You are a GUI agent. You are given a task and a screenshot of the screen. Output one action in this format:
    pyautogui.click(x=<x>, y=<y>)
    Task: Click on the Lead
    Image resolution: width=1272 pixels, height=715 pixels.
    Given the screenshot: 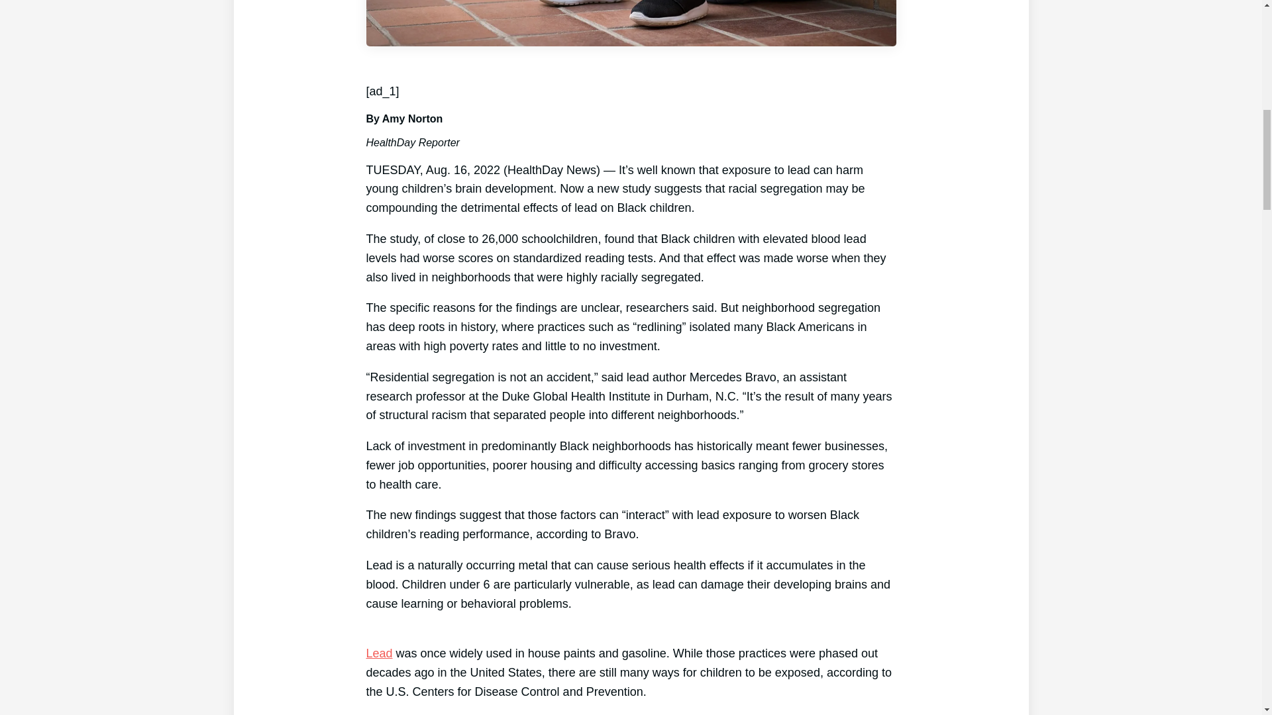 What is the action you would take?
    pyautogui.click(x=379, y=653)
    